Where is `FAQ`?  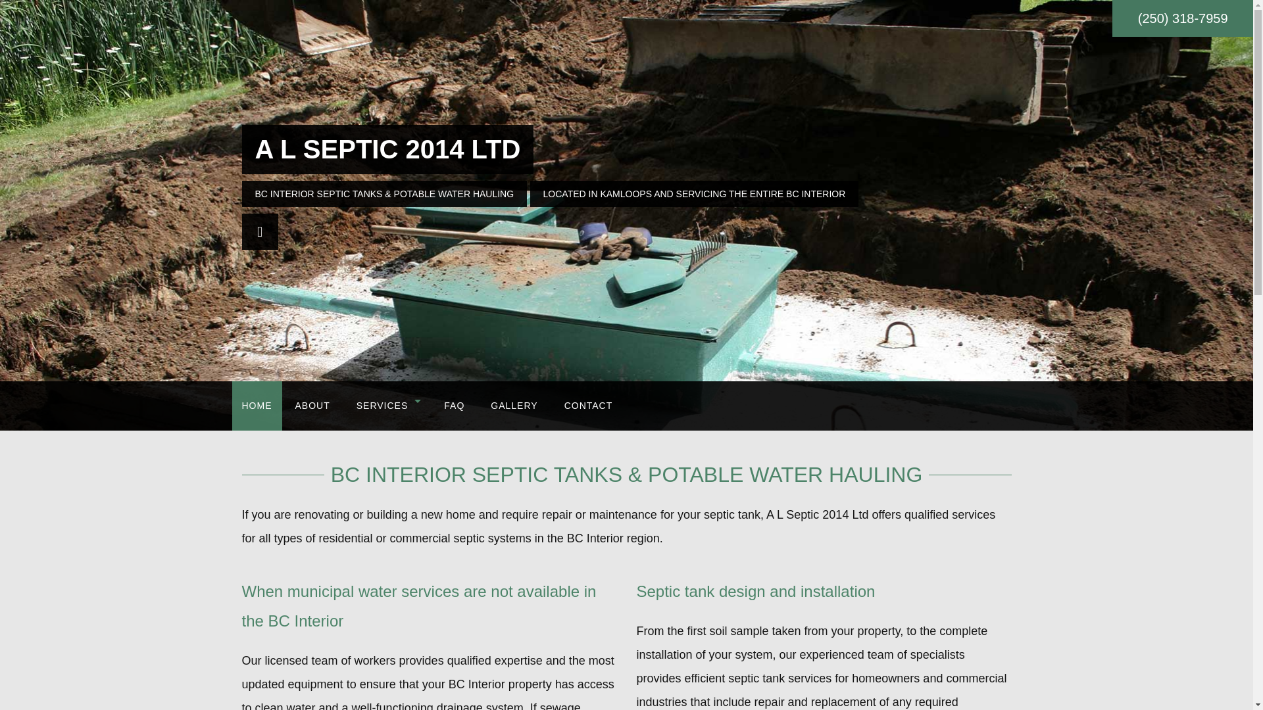 FAQ is located at coordinates (454, 405).